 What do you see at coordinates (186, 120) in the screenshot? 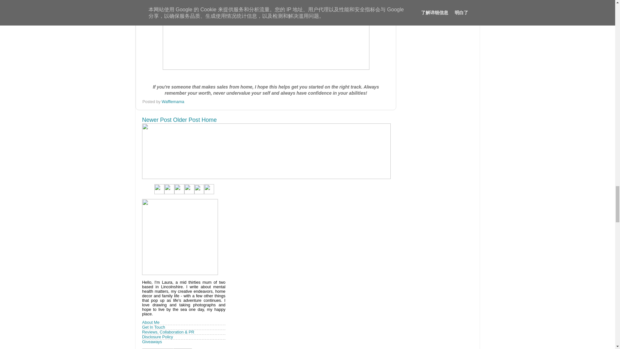
I see `Older Post` at bounding box center [186, 120].